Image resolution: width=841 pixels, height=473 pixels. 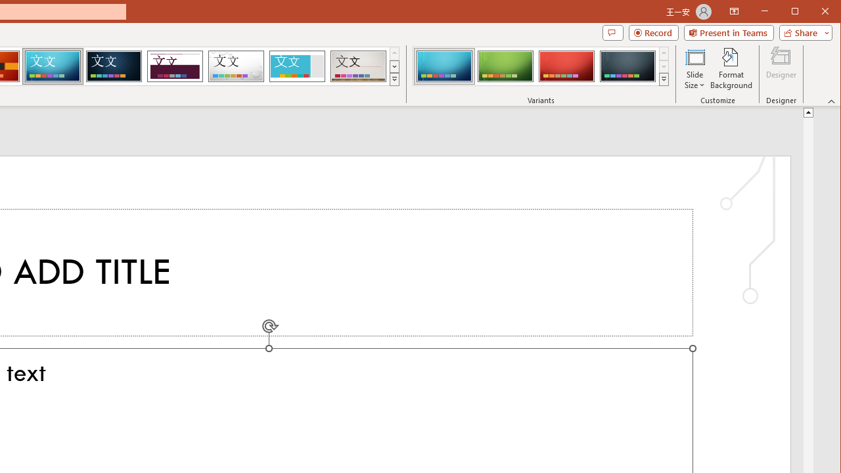 I want to click on Circuit Variant 1, so click(x=444, y=66).